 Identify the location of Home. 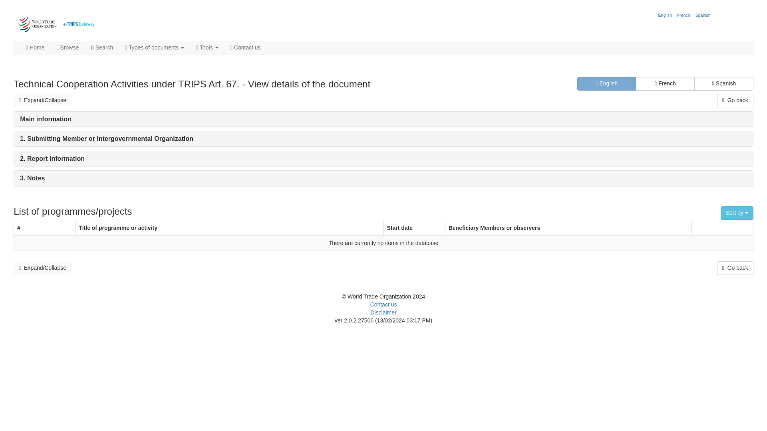
(35, 48).